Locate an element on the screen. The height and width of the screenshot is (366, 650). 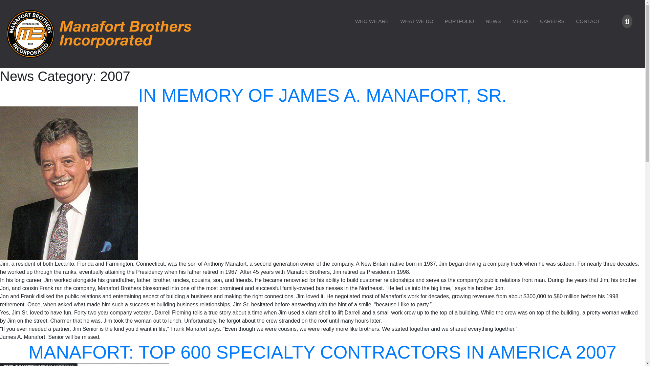
MANAFORT: TOP 600 SPECIALTY CONTRACTORS IN AMERICA 2007 is located at coordinates (322, 352).